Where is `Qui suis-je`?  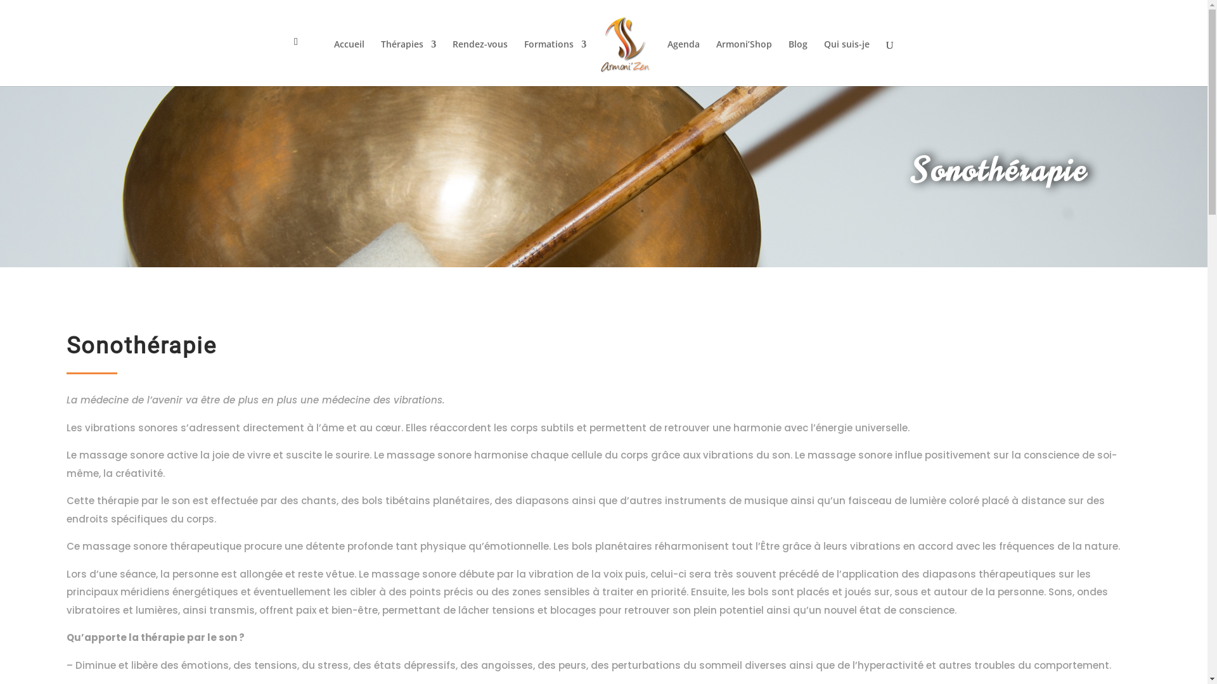
Qui suis-je is located at coordinates (847, 63).